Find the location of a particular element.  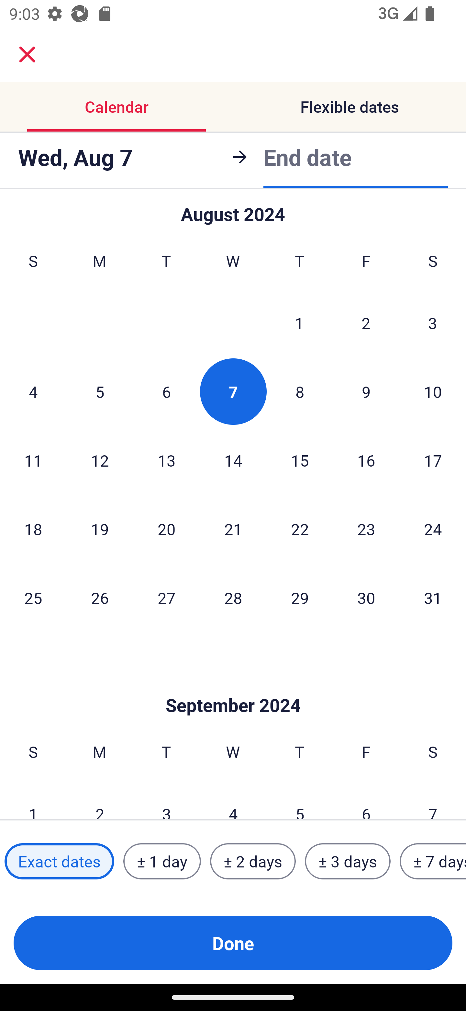

1 Sunday, September 1, 2024 is located at coordinates (33, 800).